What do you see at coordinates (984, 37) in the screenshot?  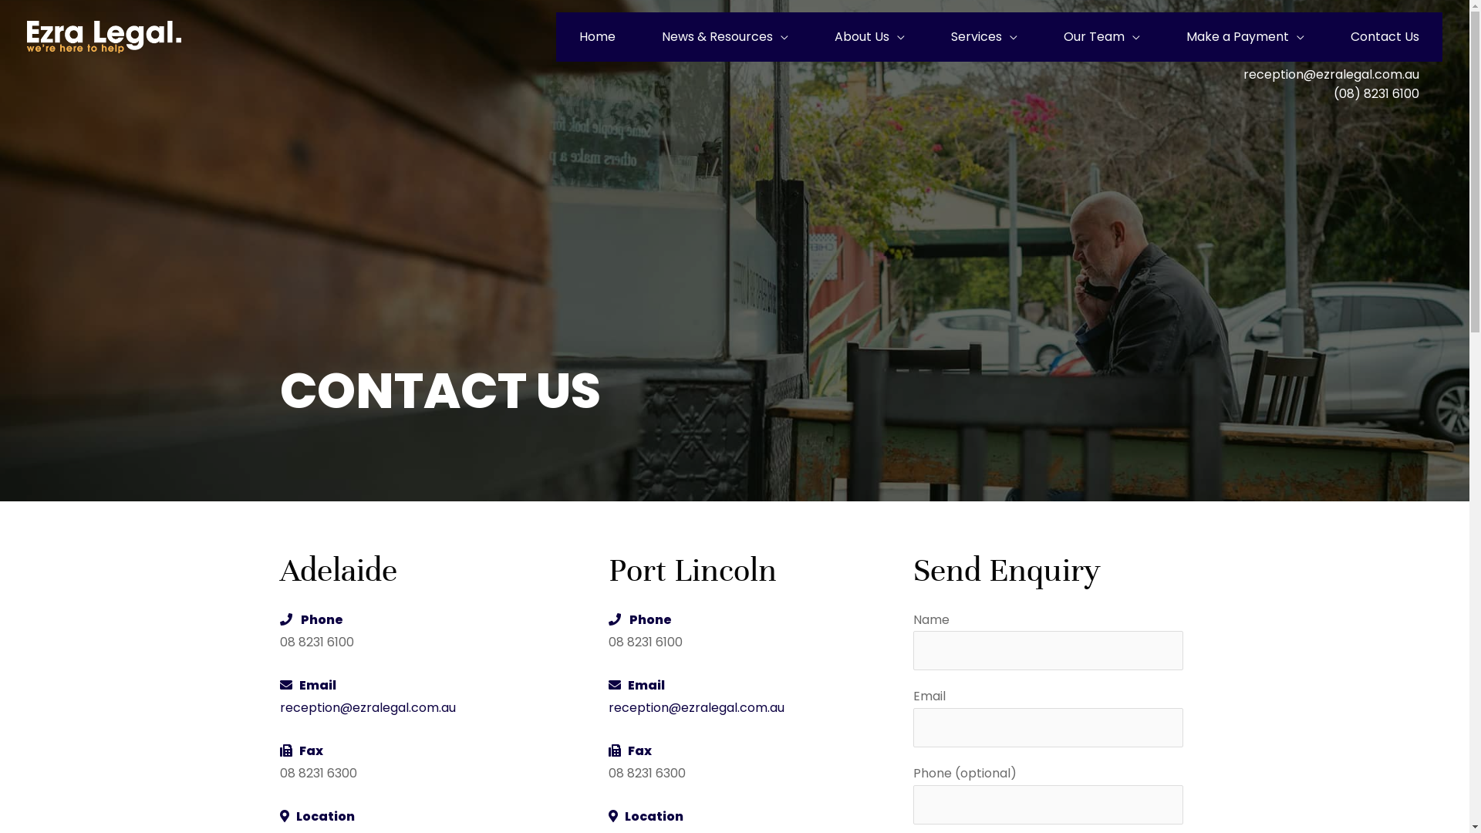 I see `Services` at bounding box center [984, 37].